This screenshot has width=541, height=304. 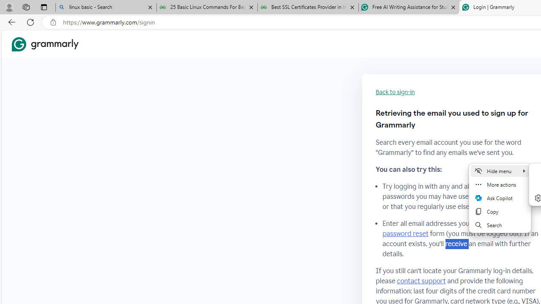 I want to click on contact support, so click(x=421, y=281).